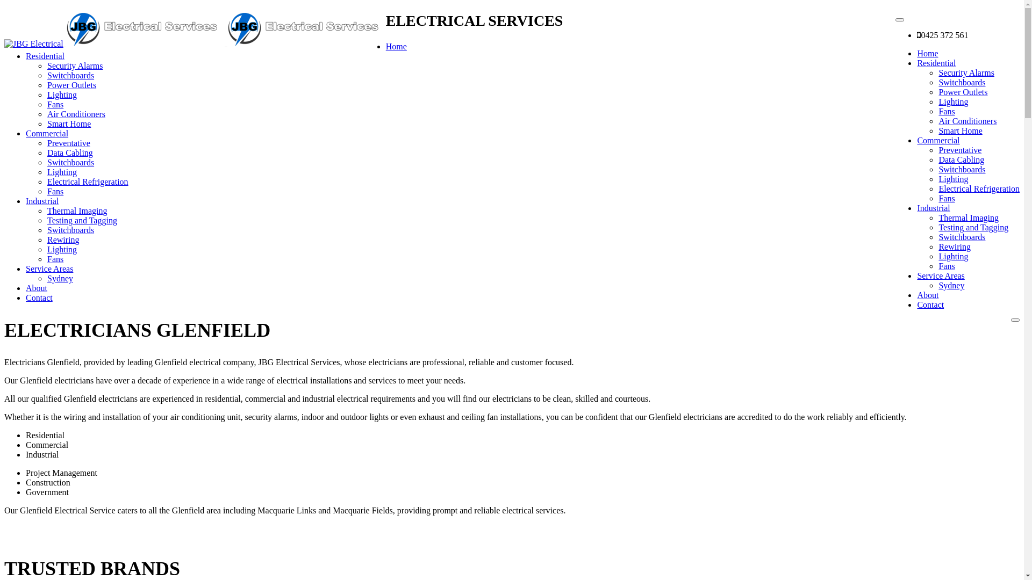  Describe the element at coordinates (69, 143) in the screenshot. I see `Preventative` at that location.